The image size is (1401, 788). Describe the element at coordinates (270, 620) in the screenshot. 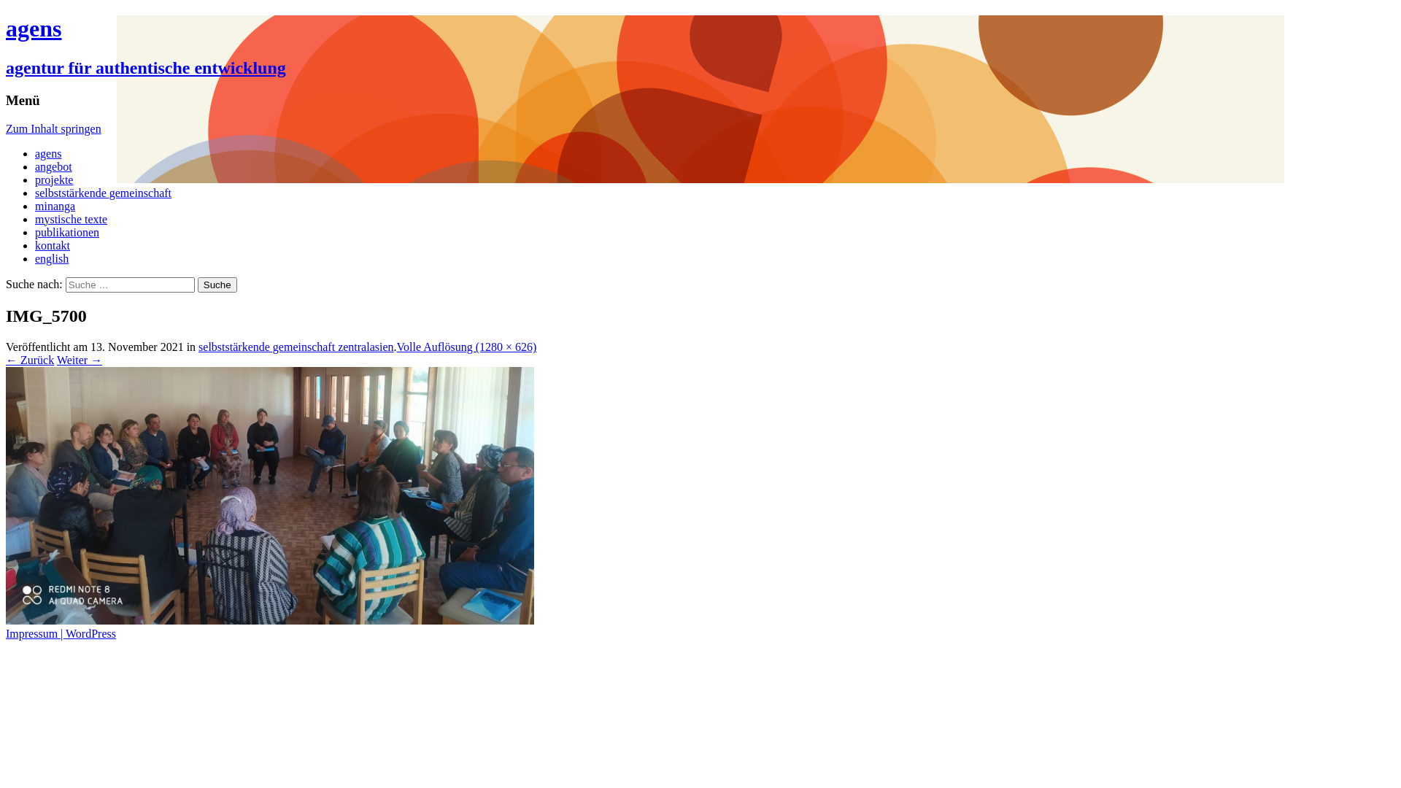

I see `IMG_5700` at that location.